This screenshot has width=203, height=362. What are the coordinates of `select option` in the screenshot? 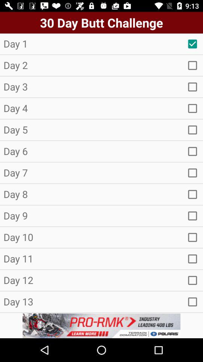 It's located at (192, 151).